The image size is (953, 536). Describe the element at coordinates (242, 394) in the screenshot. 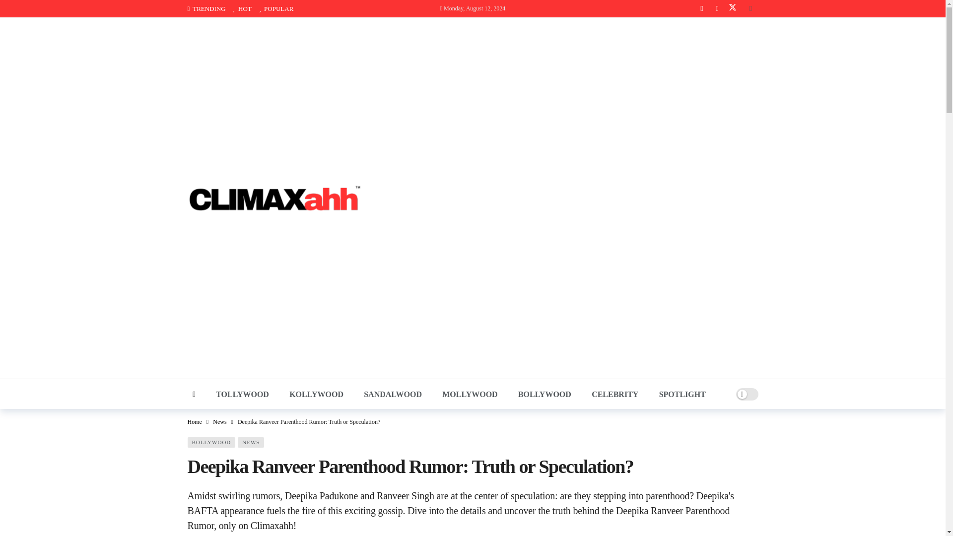

I see `TOLLYWOOD` at that location.